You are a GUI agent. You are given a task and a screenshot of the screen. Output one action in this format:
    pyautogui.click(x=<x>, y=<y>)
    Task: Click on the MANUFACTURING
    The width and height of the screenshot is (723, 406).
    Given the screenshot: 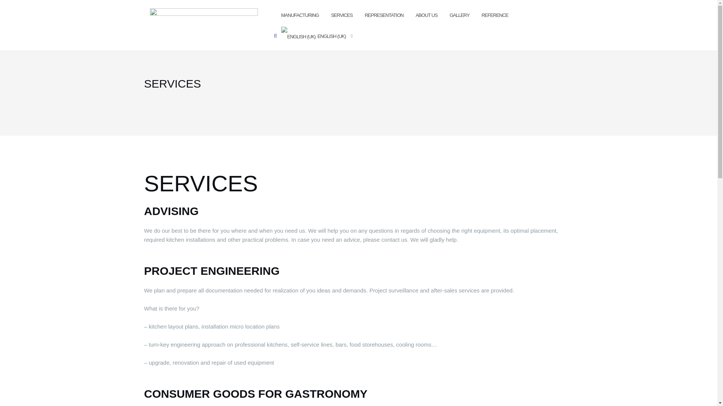 What is the action you would take?
    pyautogui.click(x=300, y=16)
    